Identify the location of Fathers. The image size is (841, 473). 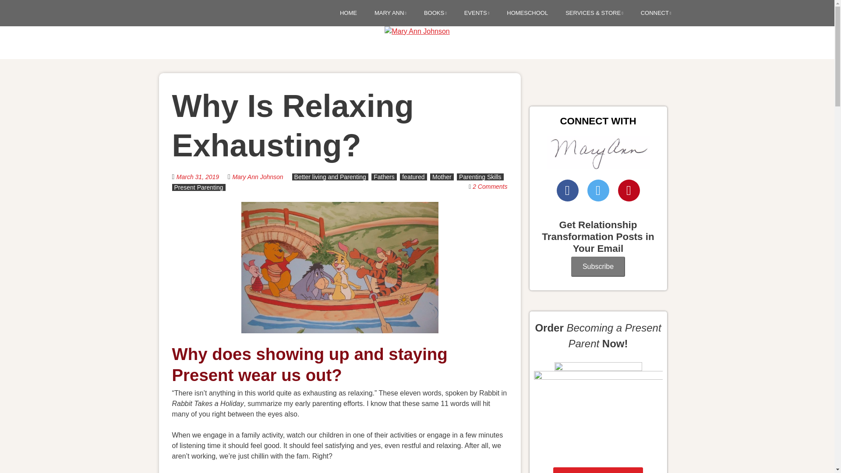
(384, 177).